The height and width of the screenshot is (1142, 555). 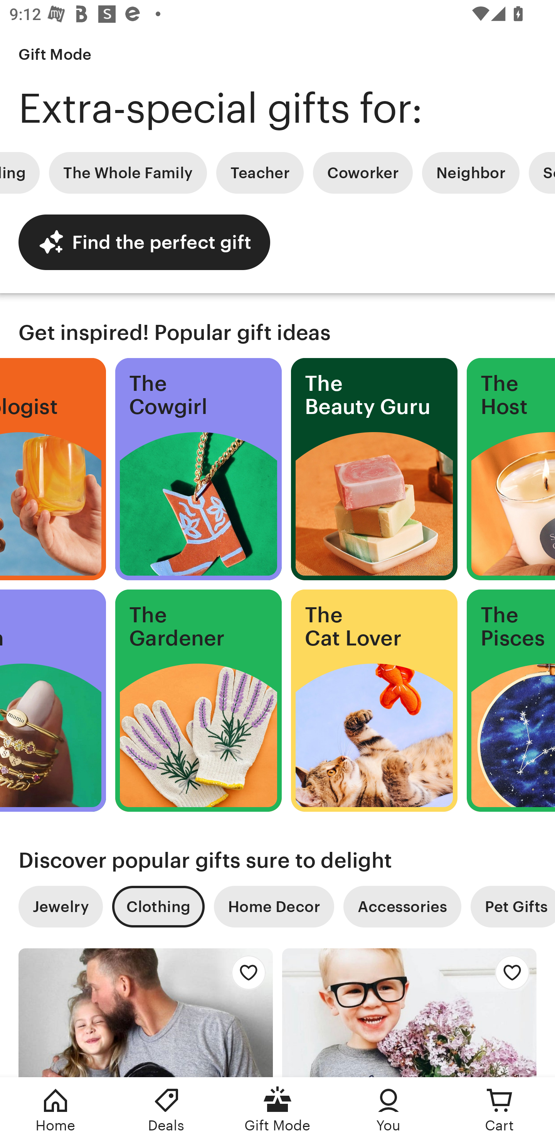 I want to click on The Pisces, so click(x=511, y=701).